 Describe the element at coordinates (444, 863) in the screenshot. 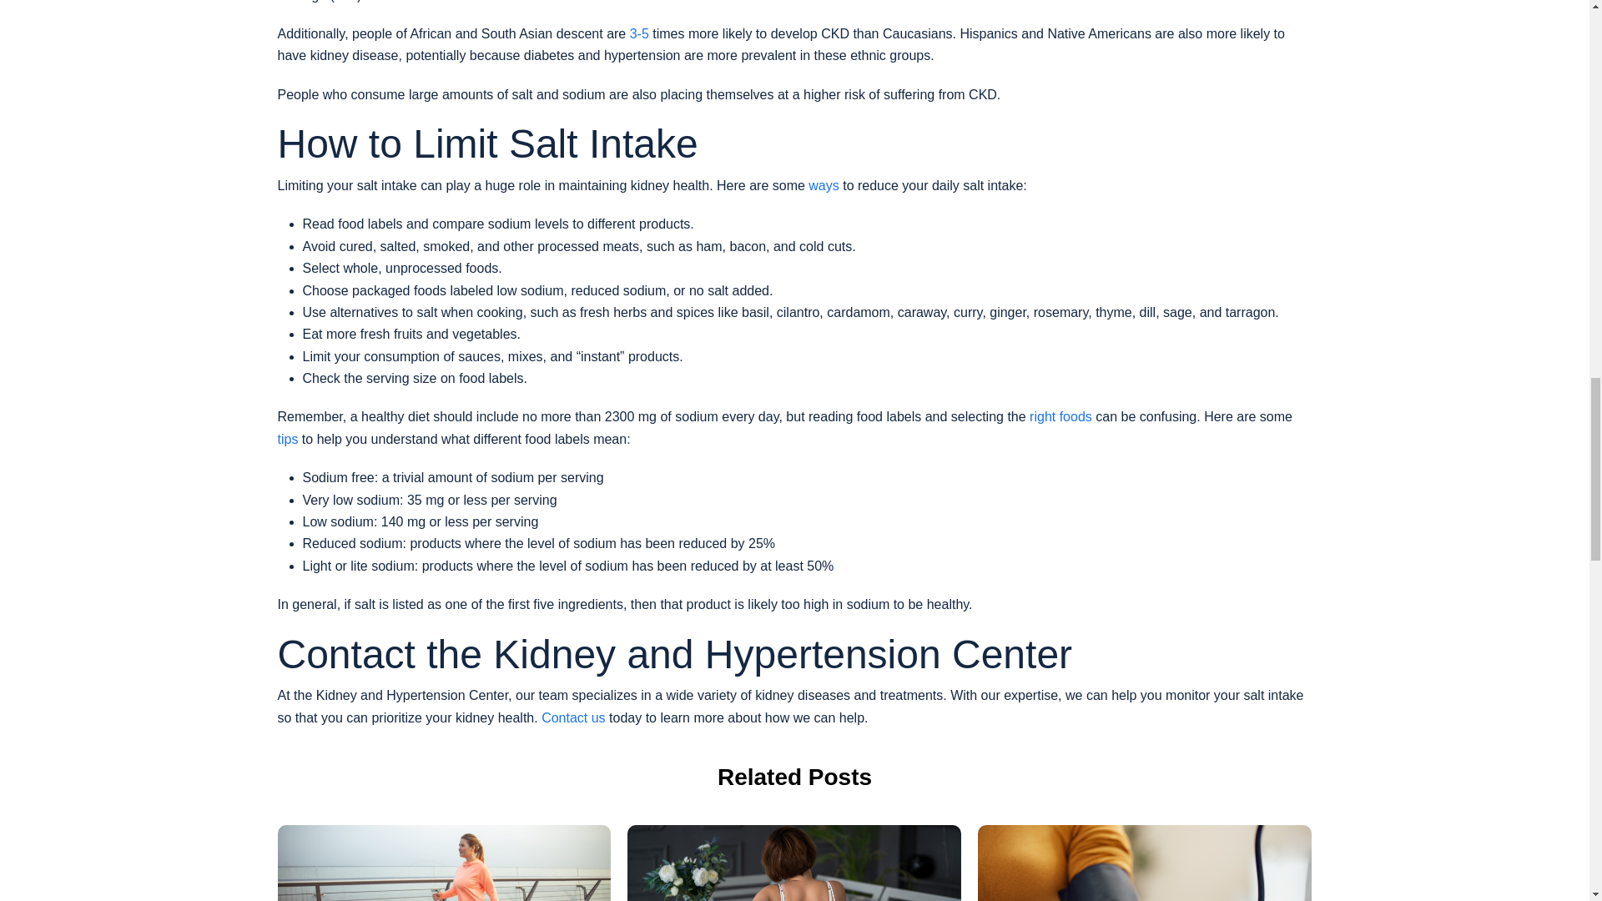

I see `3 Ways to Control High Blood Pressure` at that location.